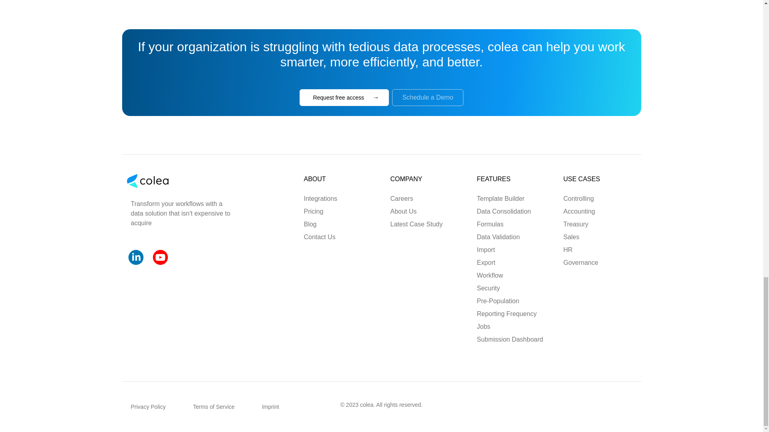 This screenshot has width=769, height=432. Describe the element at coordinates (310, 224) in the screenshot. I see `Blog` at that location.